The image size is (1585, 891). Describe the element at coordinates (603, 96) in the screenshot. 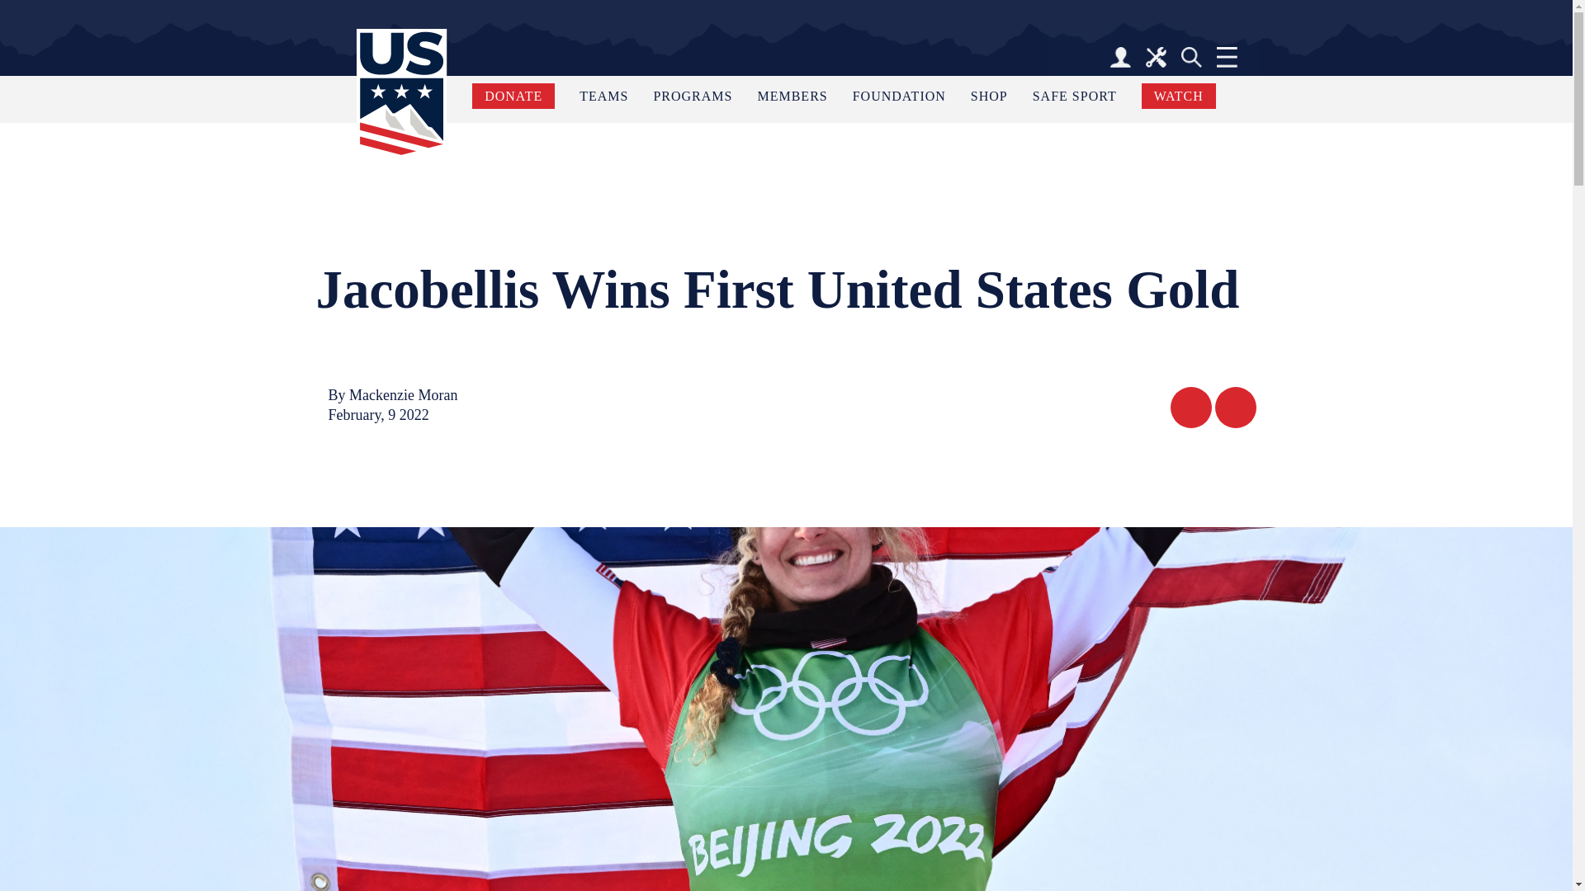

I see `TEAMS` at that location.